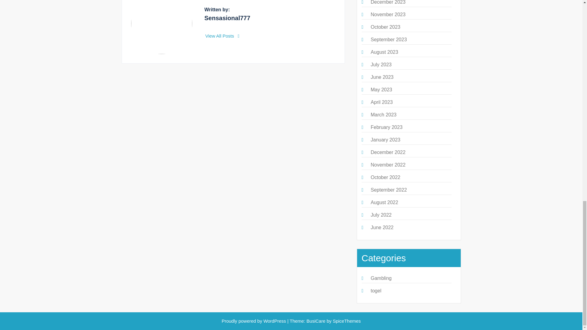  What do you see at coordinates (383, 115) in the screenshot?
I see `March 2023` at bounding box center [383, 115].